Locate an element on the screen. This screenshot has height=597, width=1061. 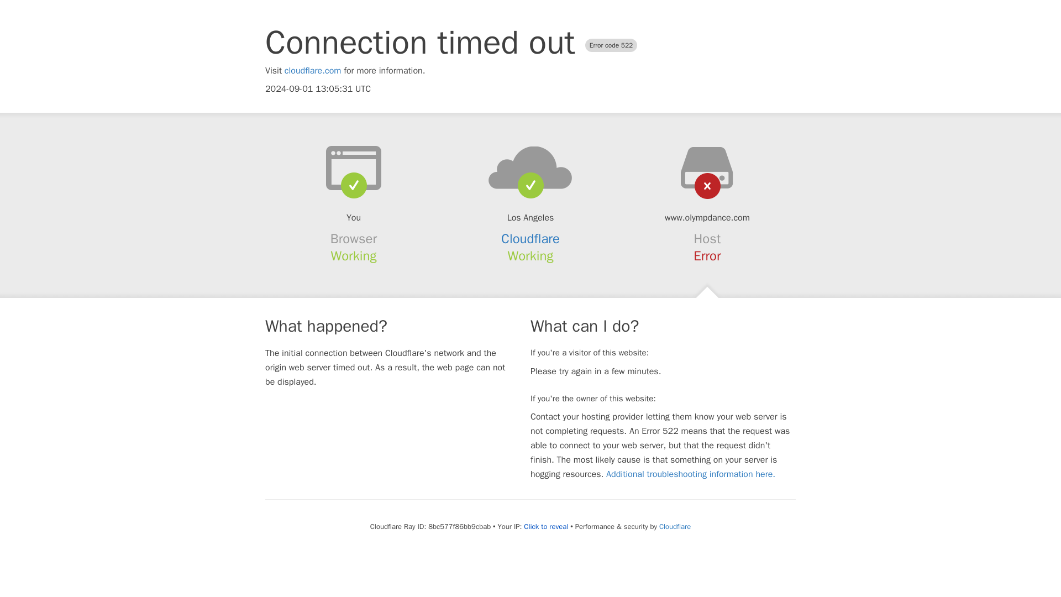
Additional troubleshooting information here. is located at coordinates (691, 474).